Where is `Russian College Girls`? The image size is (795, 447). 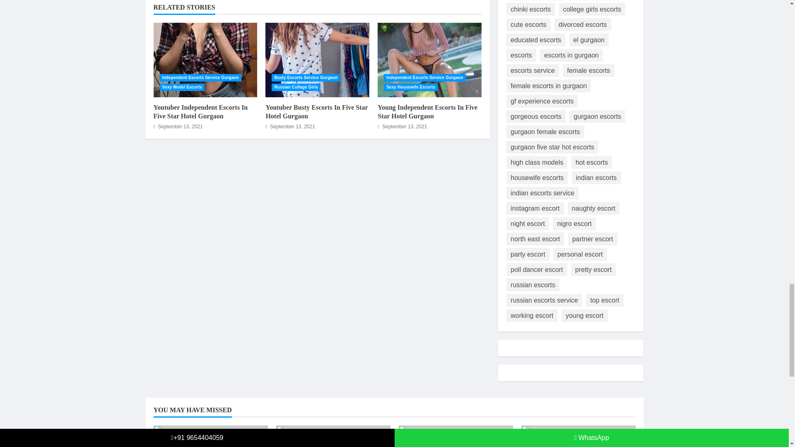 Russian College Girls is located at coordinates (296, 87).